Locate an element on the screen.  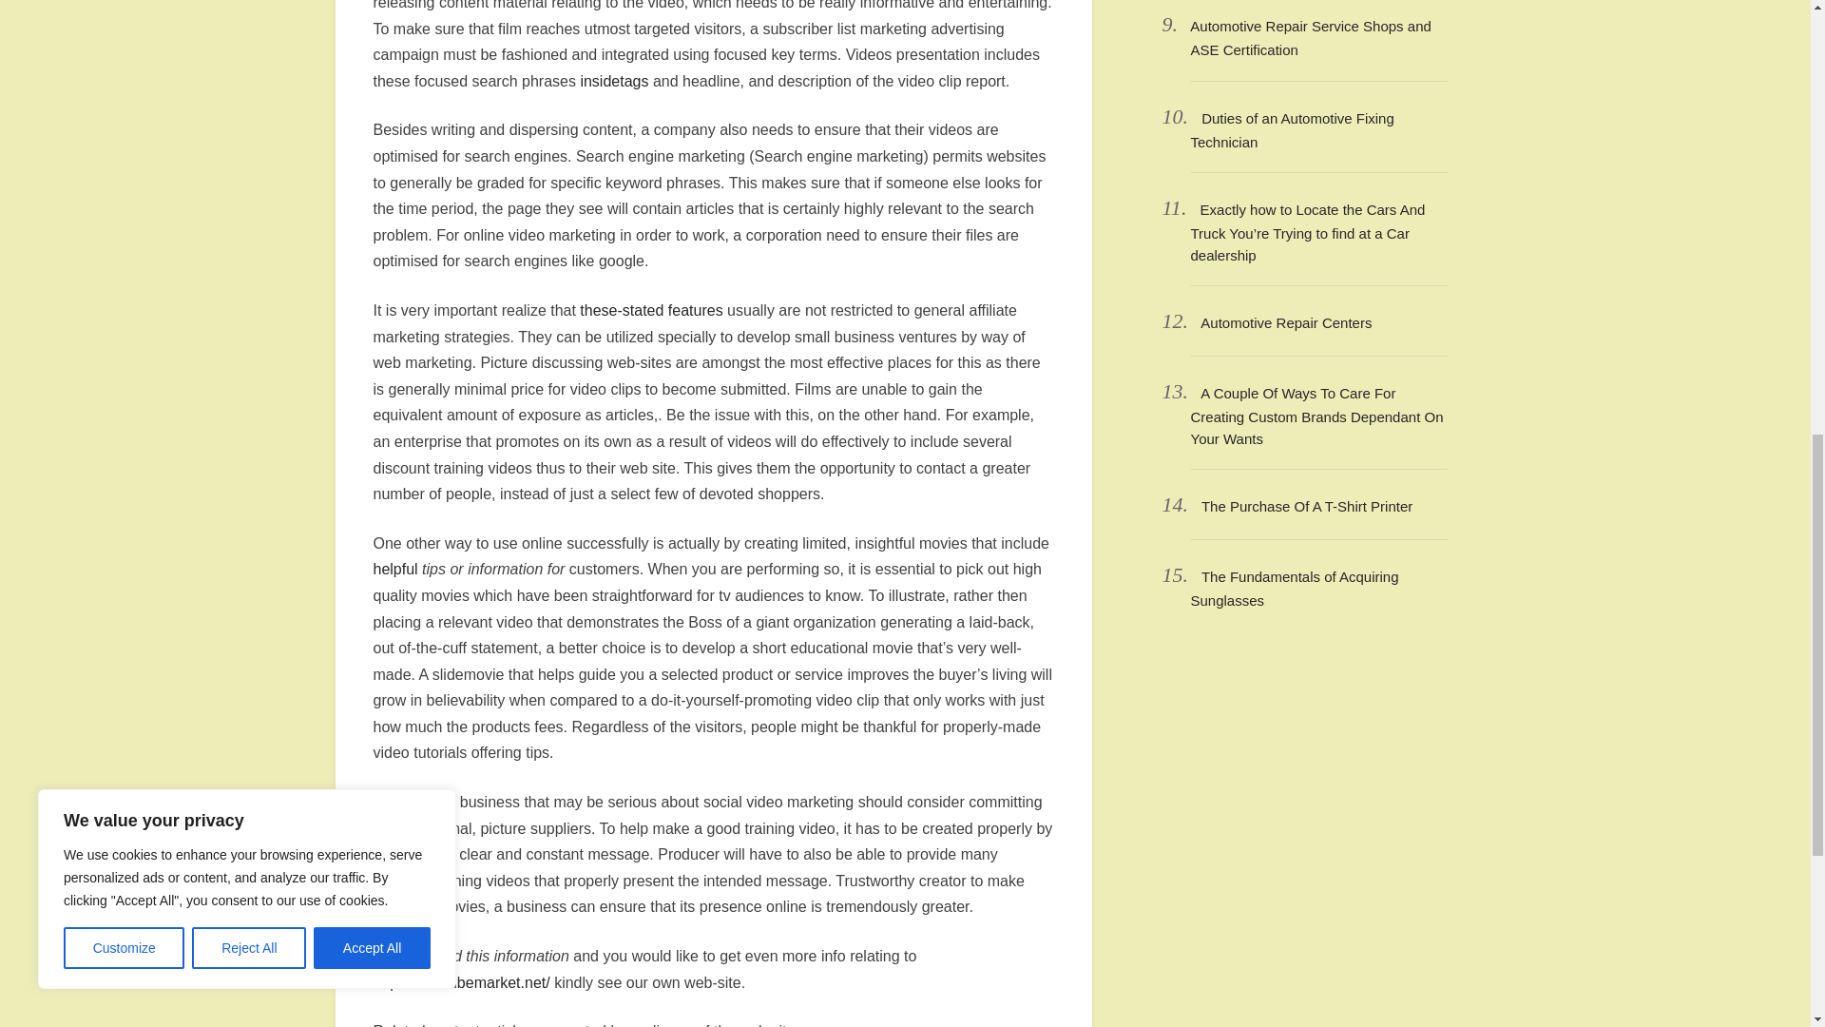
insidetags is located at coordinates (614, 80).